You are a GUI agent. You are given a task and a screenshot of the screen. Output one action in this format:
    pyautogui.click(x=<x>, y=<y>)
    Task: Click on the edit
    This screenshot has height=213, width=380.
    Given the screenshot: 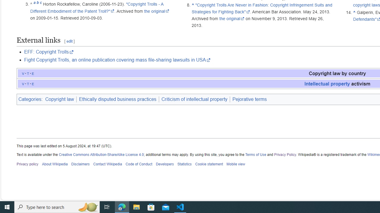 What is the action you would take?
    pyautogui.click(x=69, y=41)
    